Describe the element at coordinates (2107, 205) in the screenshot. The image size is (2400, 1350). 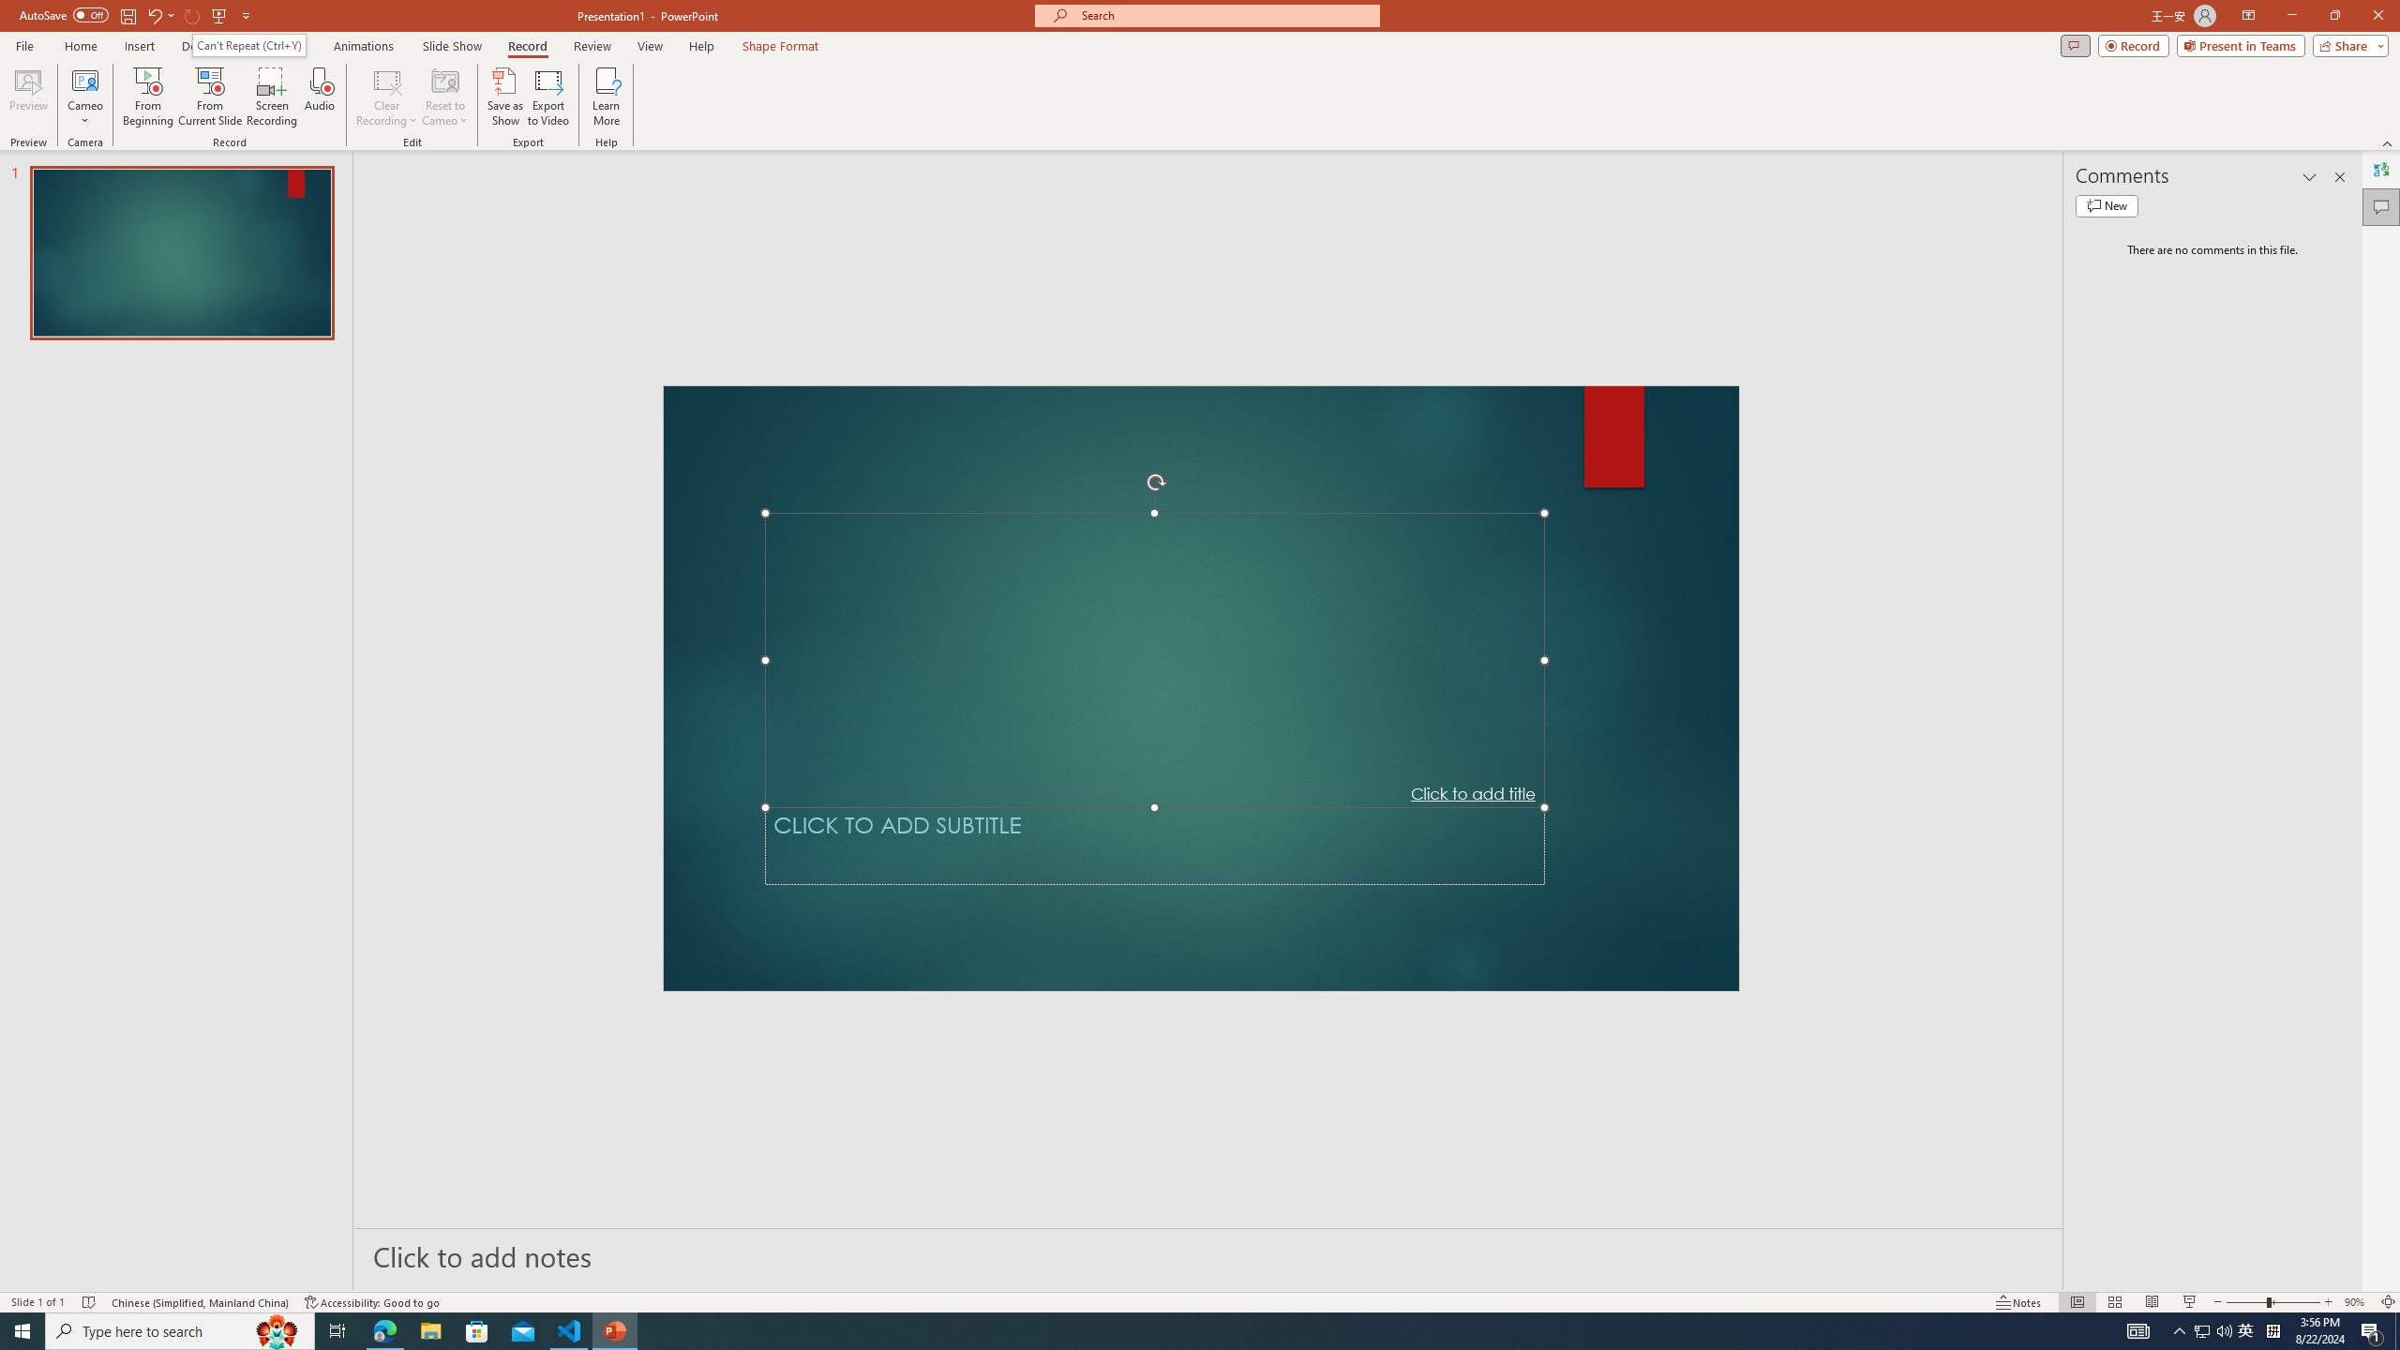
I see `New comment` at that location.